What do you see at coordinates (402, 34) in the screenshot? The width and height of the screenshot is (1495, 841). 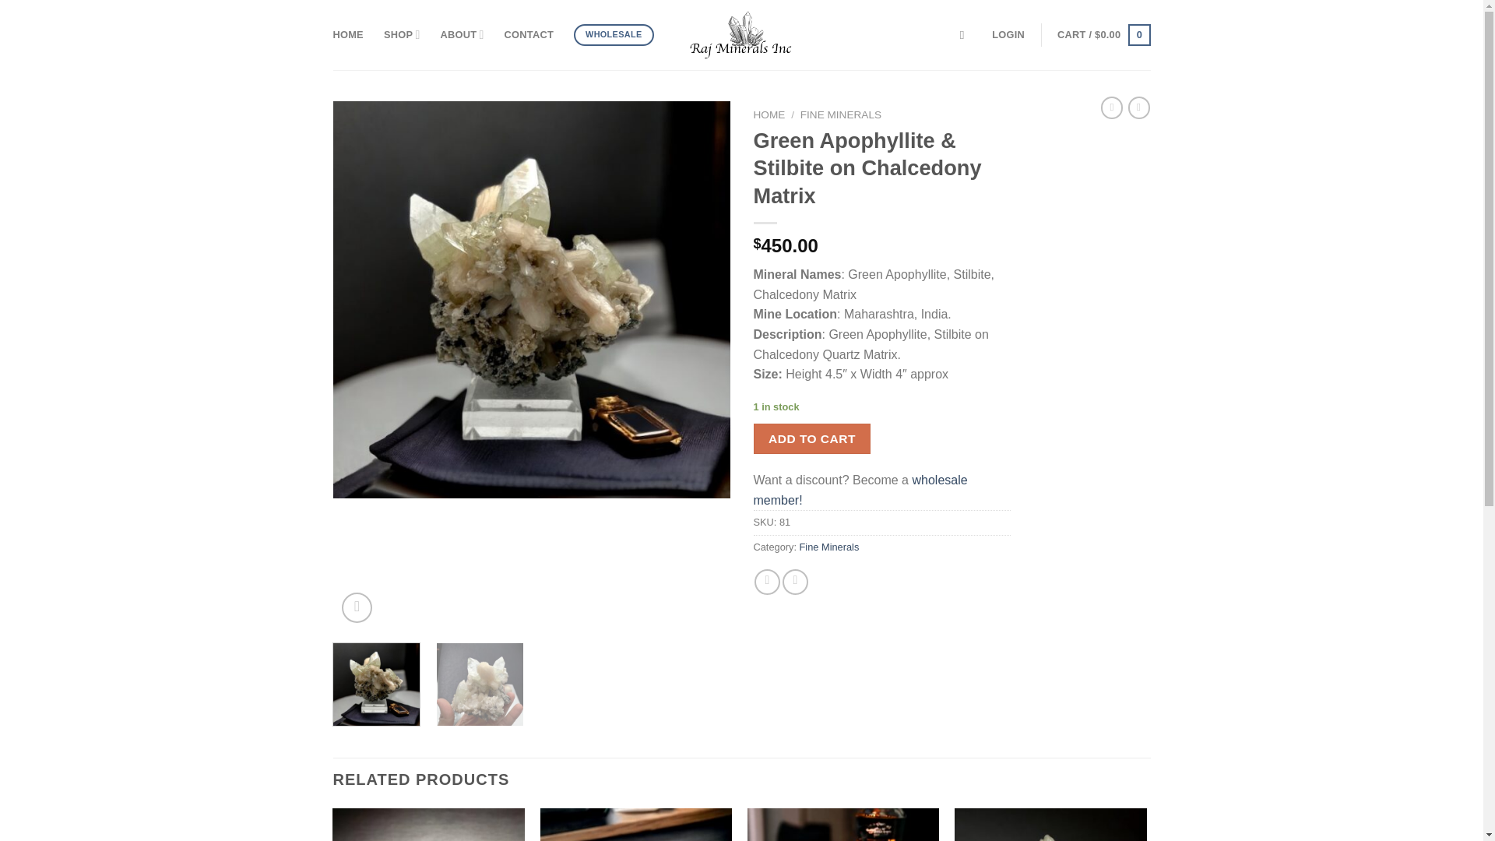 I see `SHOP` at bounding box center [402, 34].